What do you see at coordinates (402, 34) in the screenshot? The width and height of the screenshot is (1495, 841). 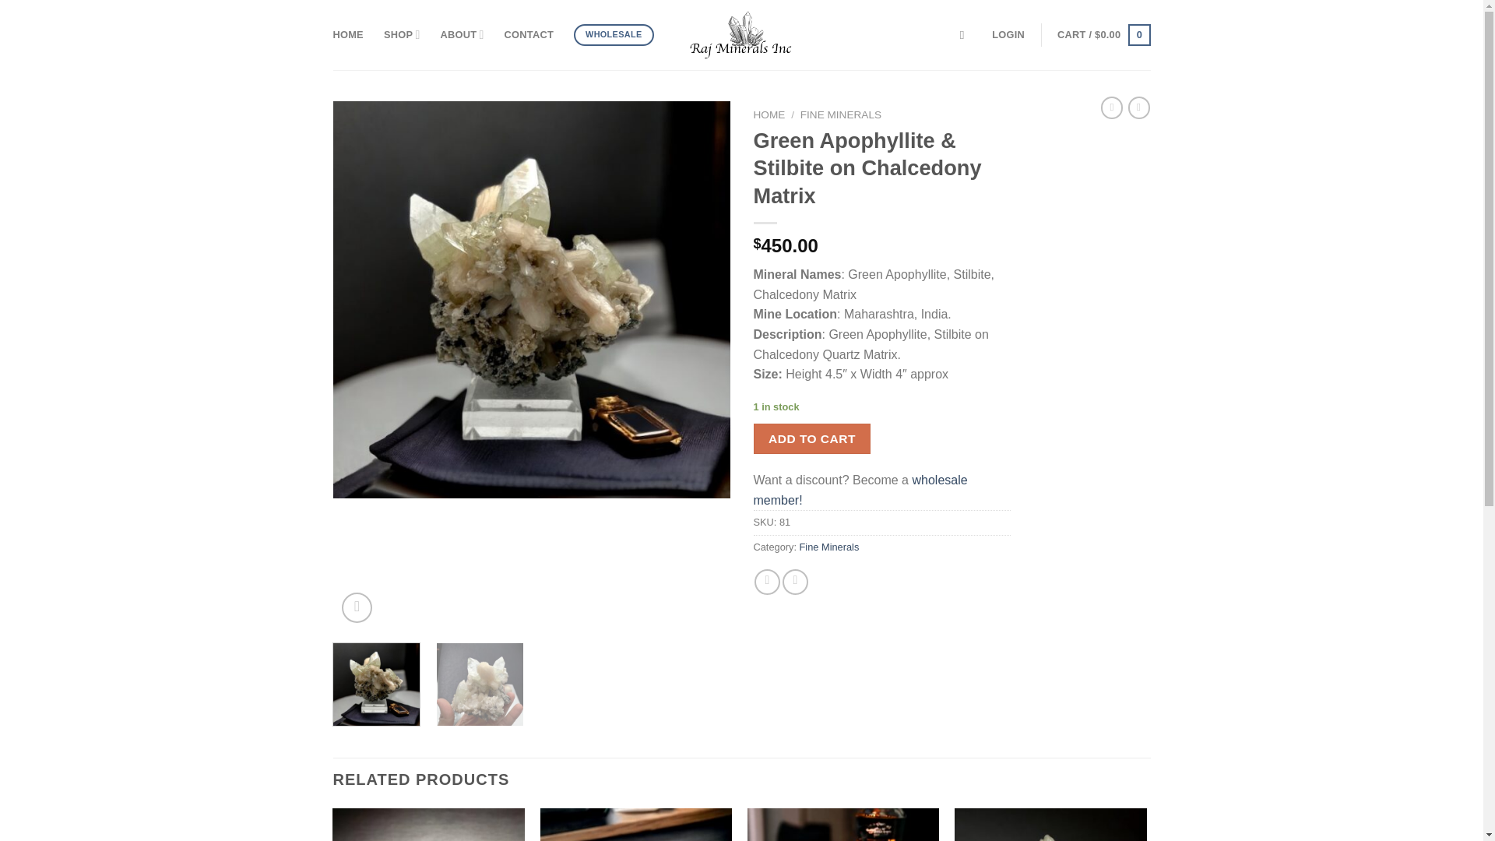 I see `SHOP` at bounding box center [402, 34].